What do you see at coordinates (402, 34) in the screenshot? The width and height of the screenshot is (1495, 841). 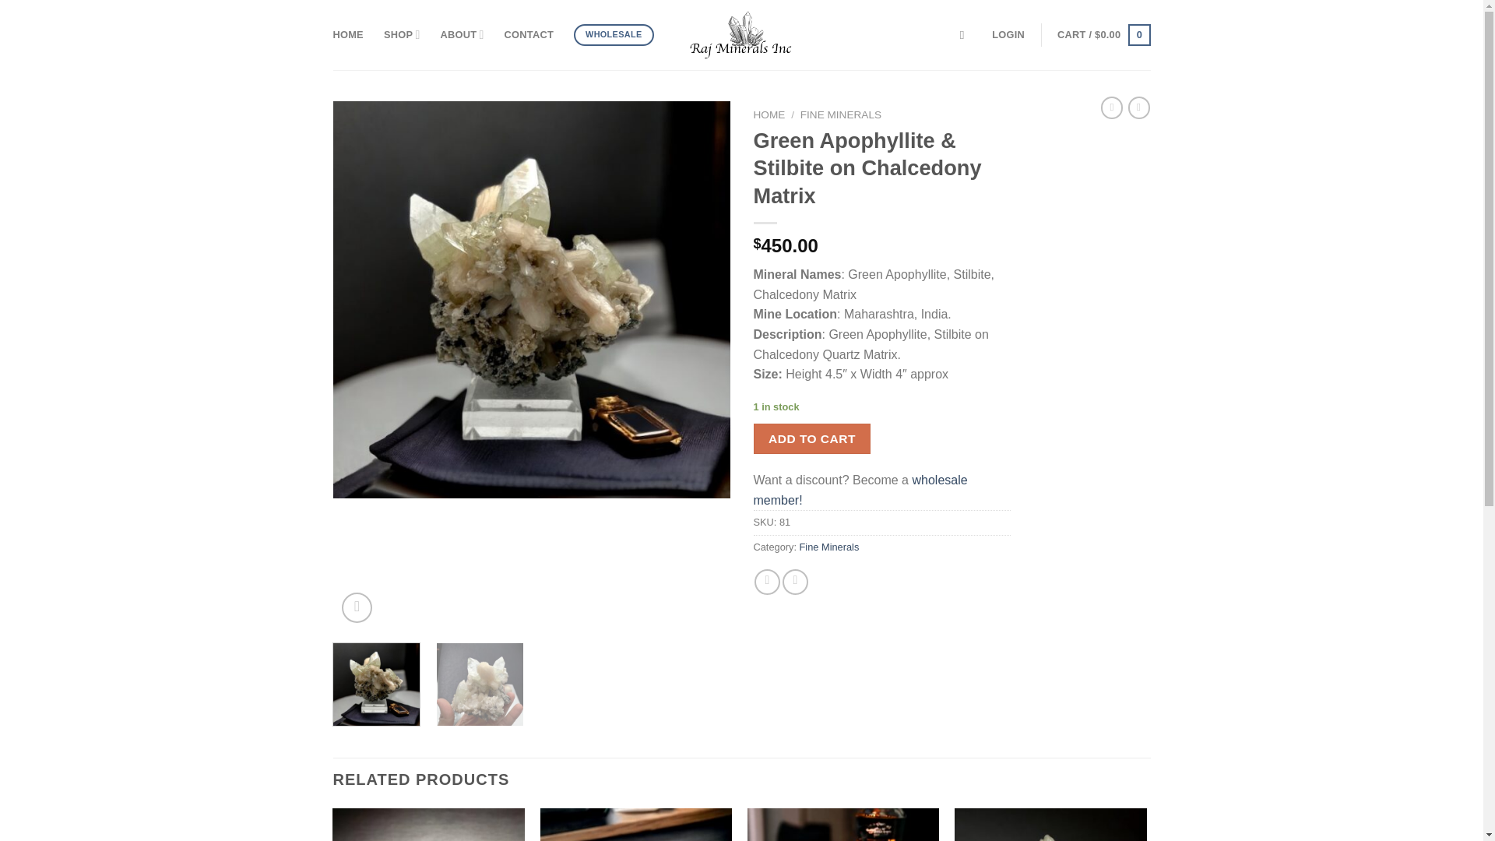 I see `SHOP` at bounding box center [402, 34].